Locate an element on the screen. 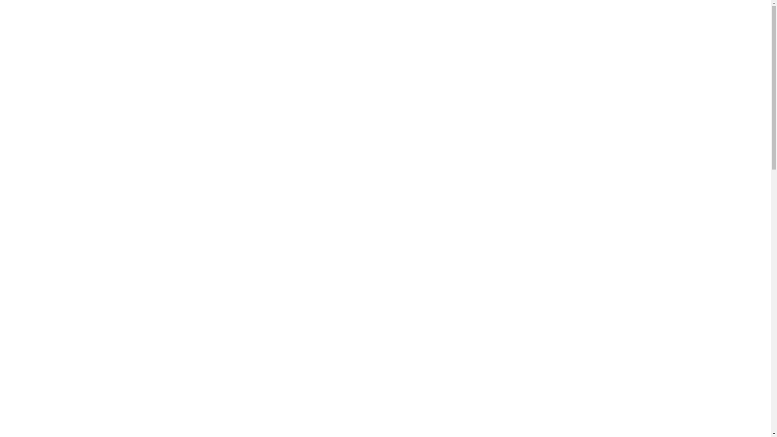  info@elthamfootclinic.com.au is located at coordinates (567, 37).